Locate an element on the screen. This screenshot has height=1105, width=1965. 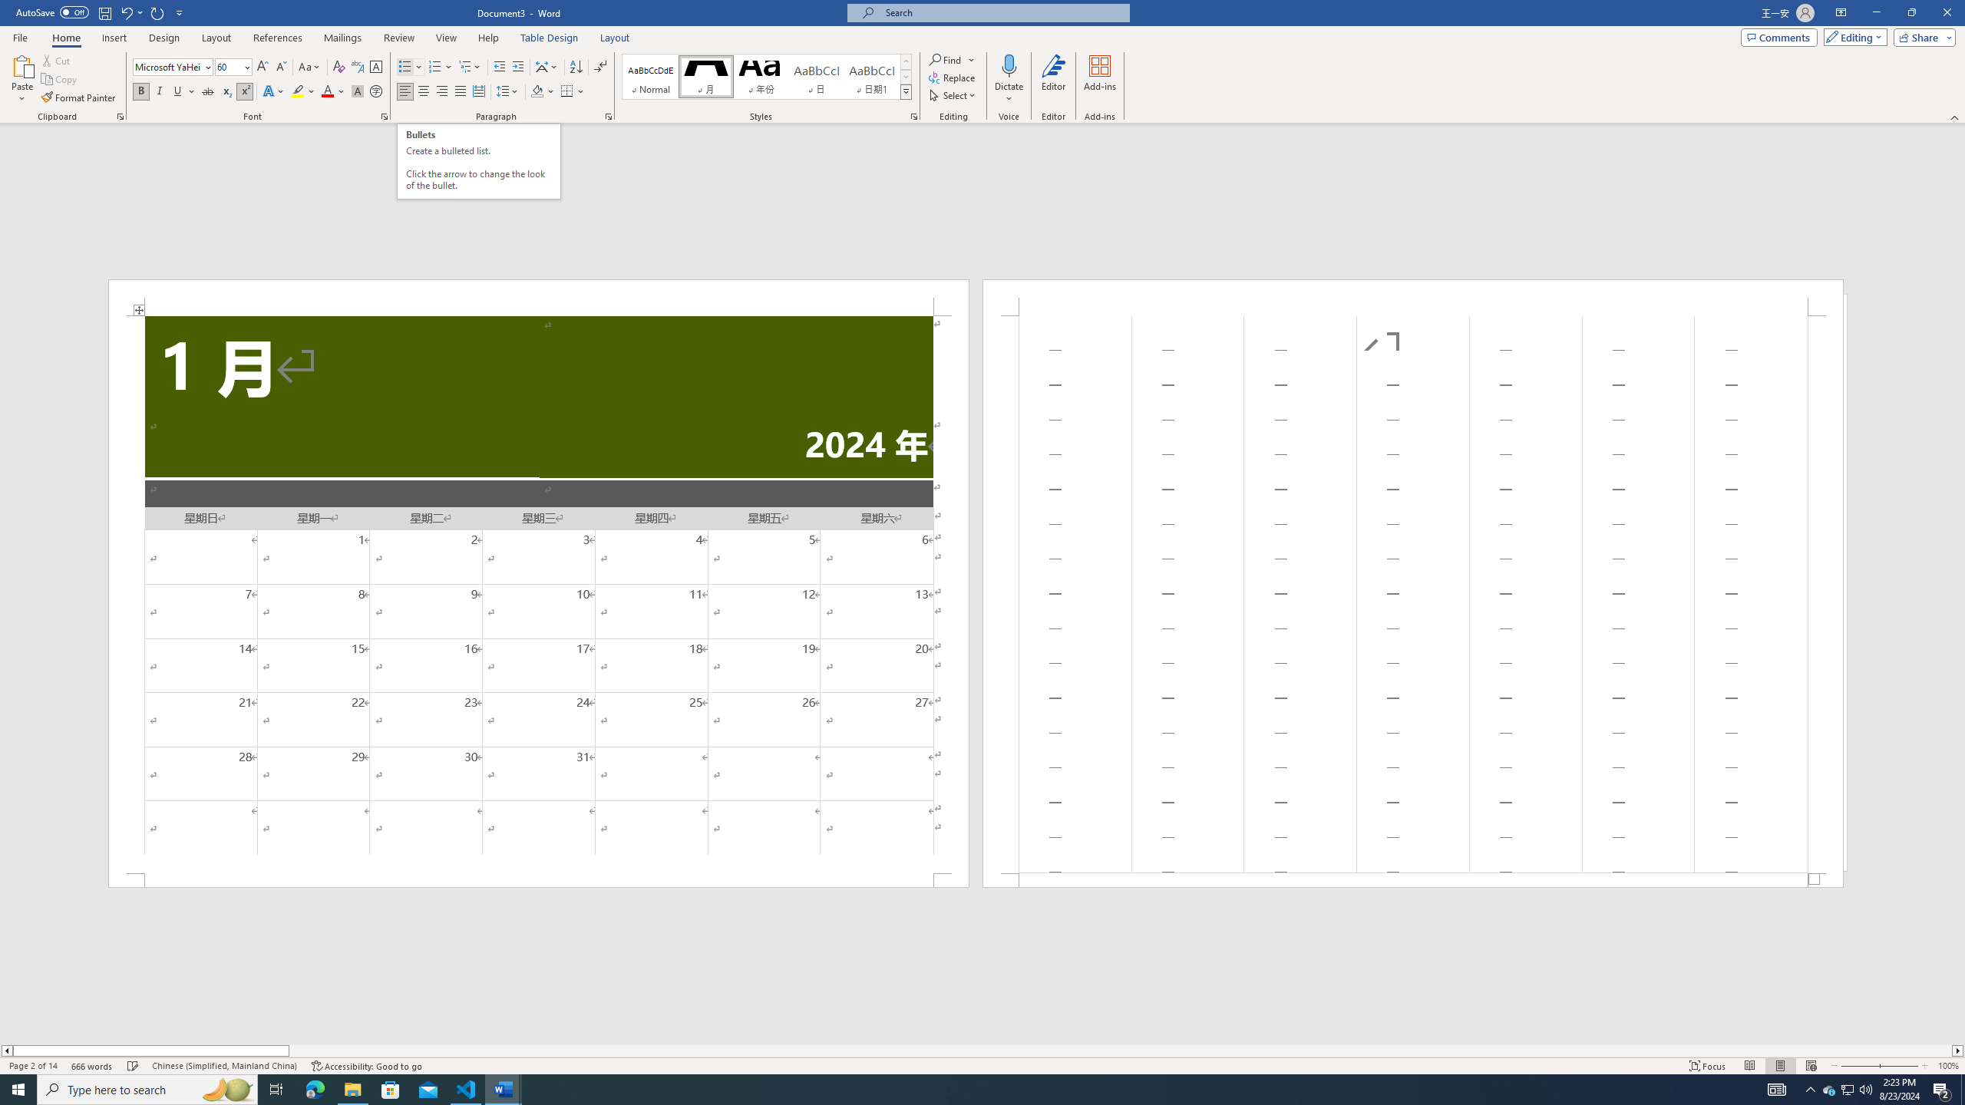
Subscript is located at coordinates (227, 92).